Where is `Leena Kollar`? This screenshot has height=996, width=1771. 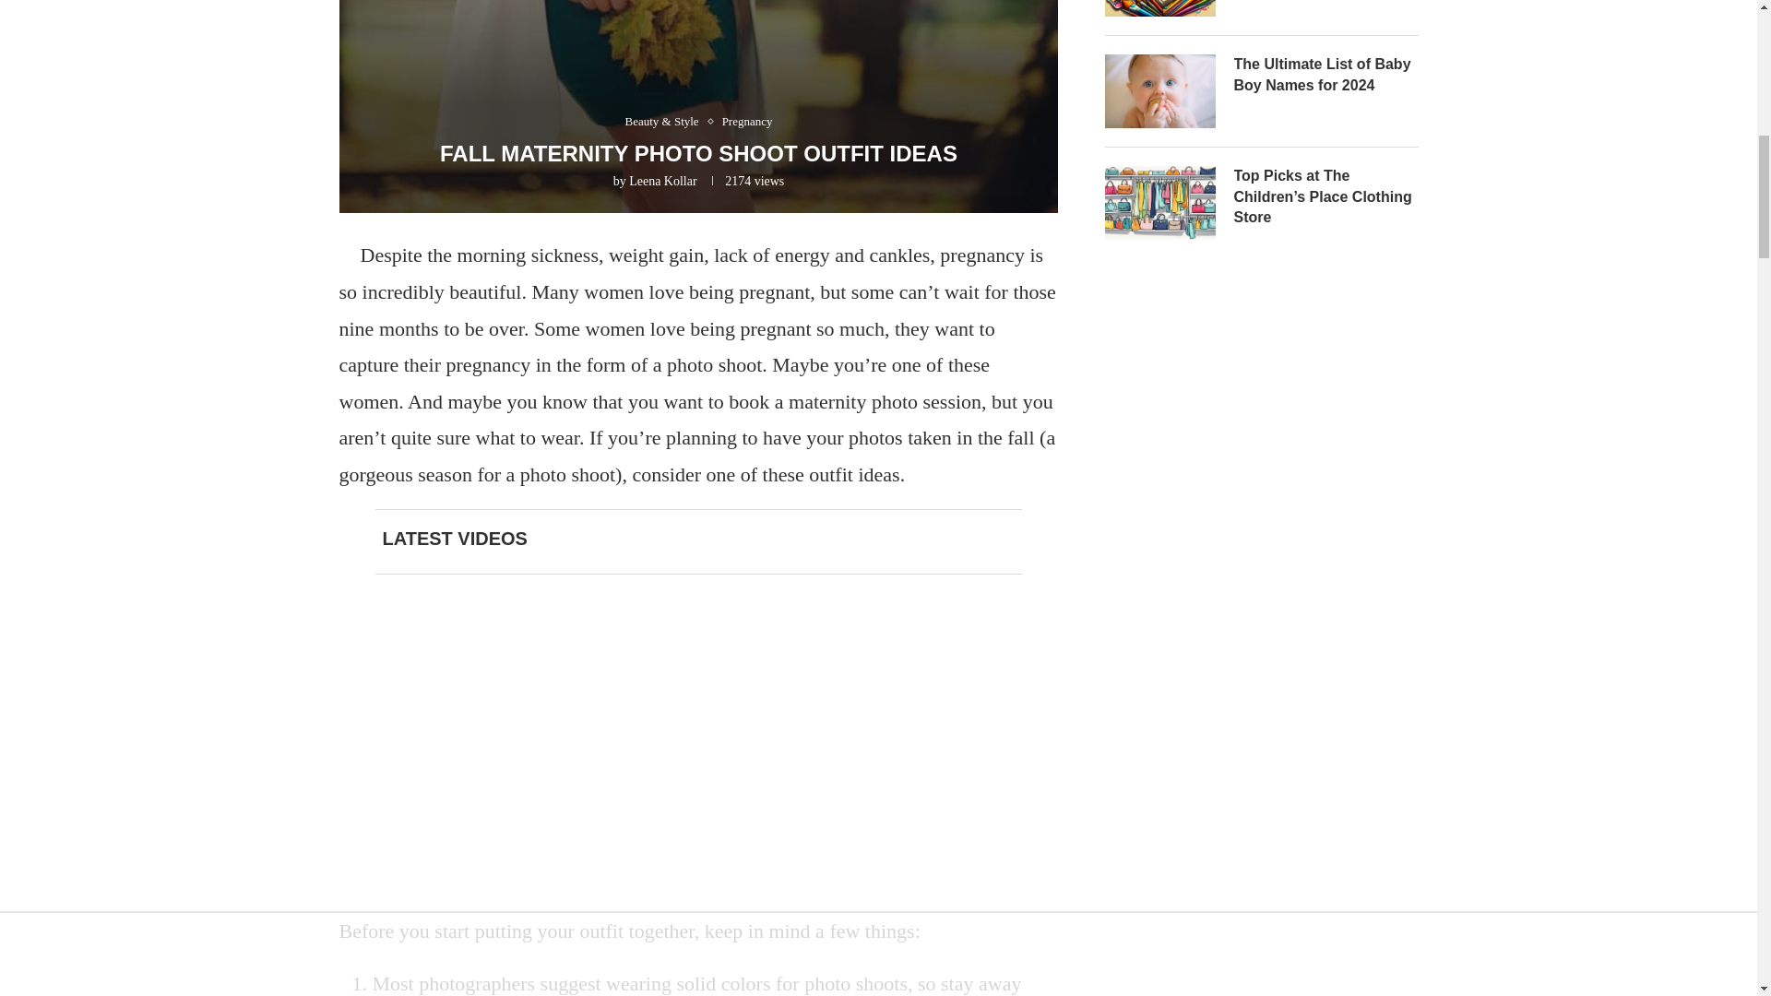
Leena Kollar is located at coordinates (662, 181).